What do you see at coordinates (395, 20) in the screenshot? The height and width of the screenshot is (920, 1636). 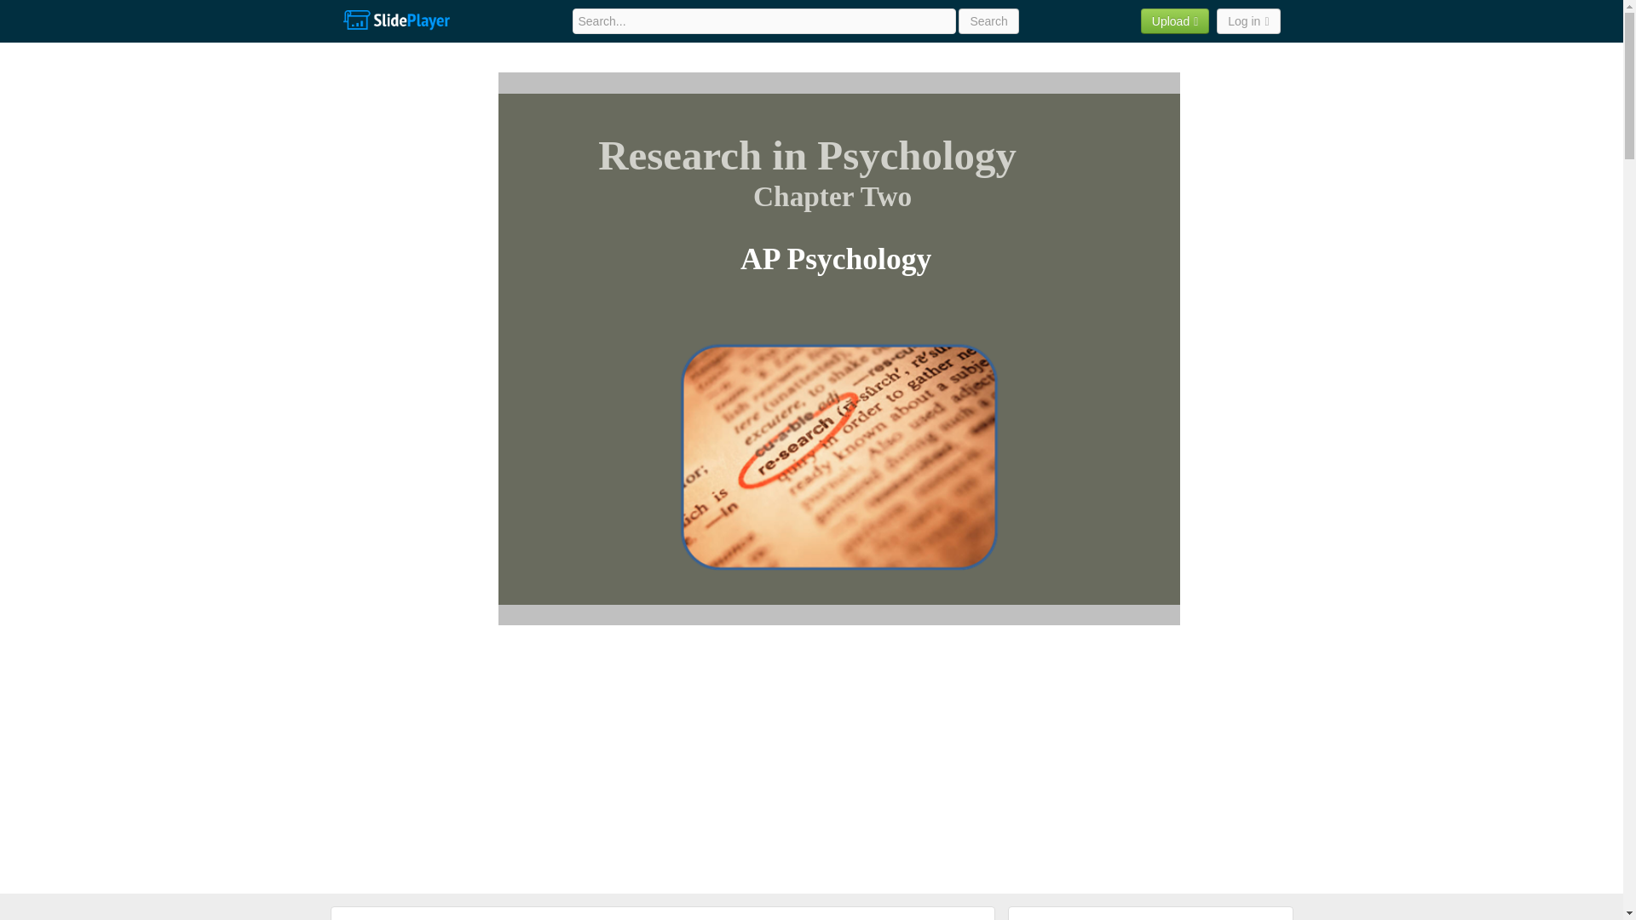 I see `SlidePlayer` at bounding box center [395, 20].